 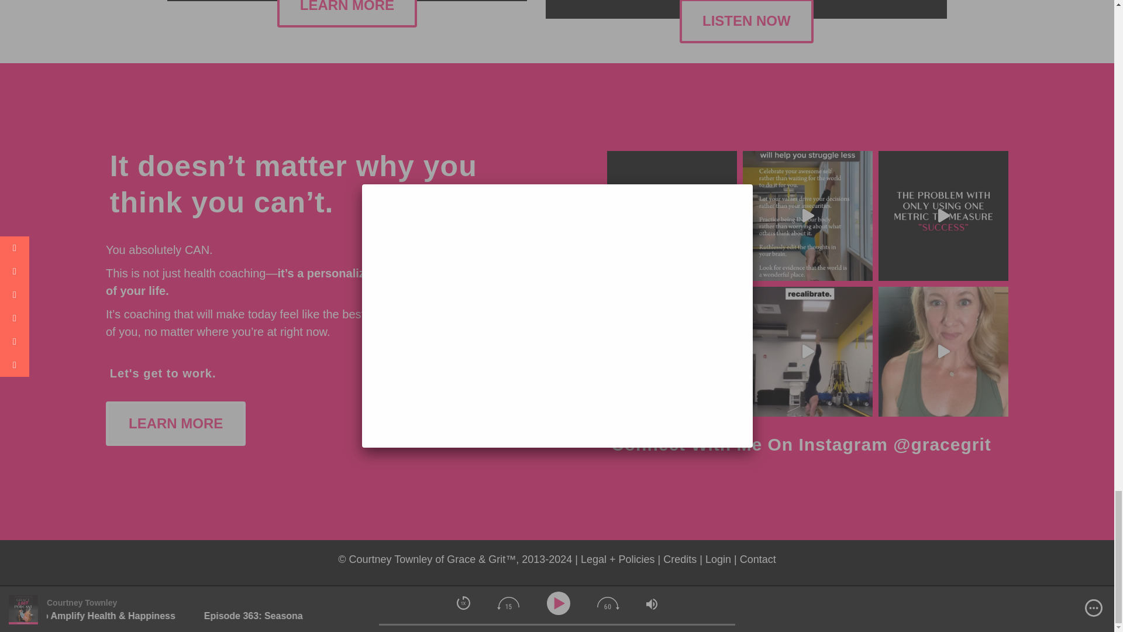 I want to click on Let's get to work., so click(x=163, y=373).